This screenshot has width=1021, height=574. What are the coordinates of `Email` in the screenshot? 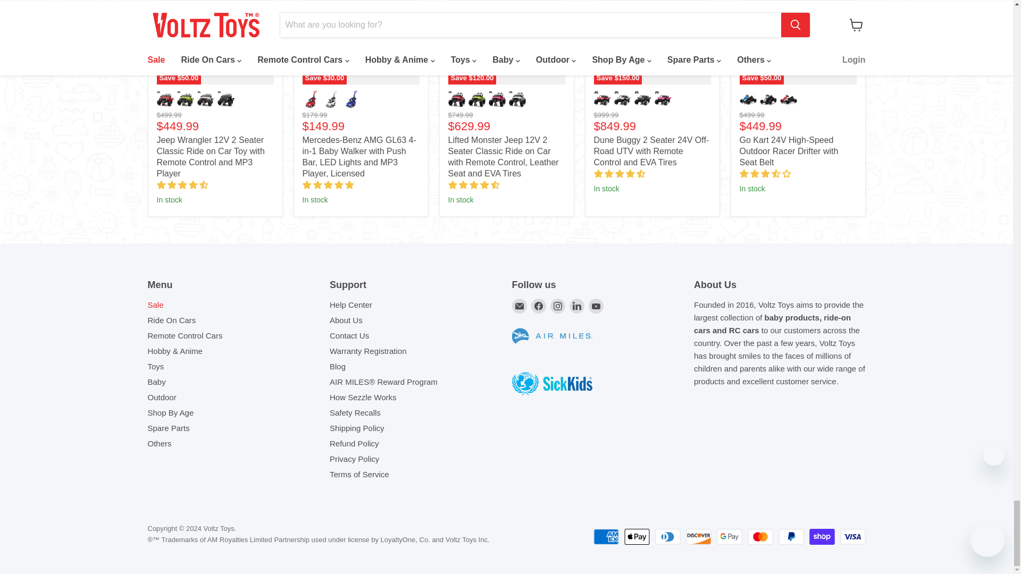 It's located at (519, 306).